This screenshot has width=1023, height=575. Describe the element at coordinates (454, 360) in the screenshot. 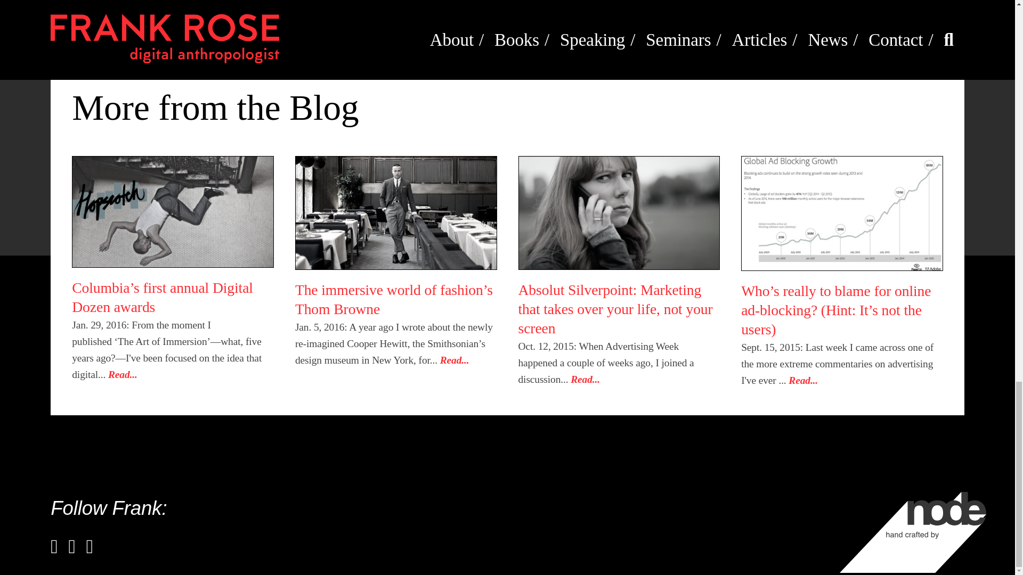

I see `Read...` at that location.